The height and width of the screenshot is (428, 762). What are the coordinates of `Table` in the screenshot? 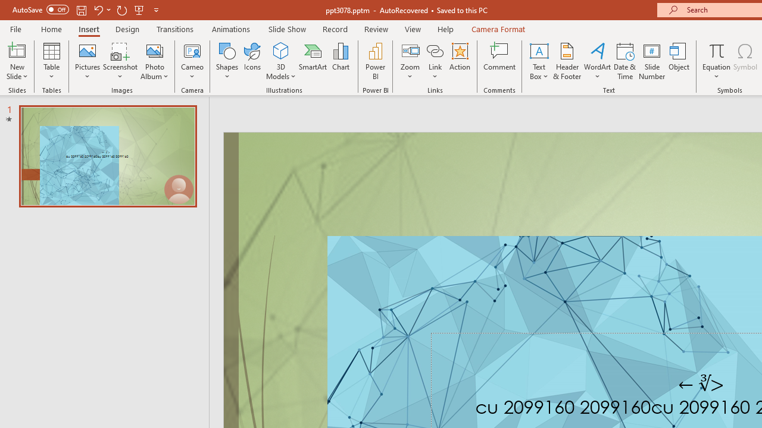 It's located at (51, 61).